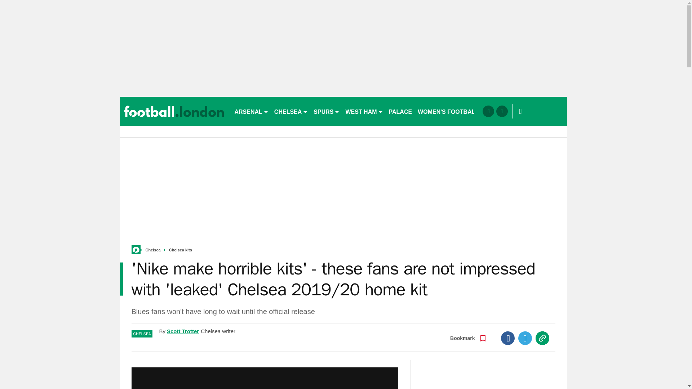  What do you see at coordinates (448, 111) in the screenshot?
I see `WOMEN'S FOOTBALL` at bounding box center [448, 111].